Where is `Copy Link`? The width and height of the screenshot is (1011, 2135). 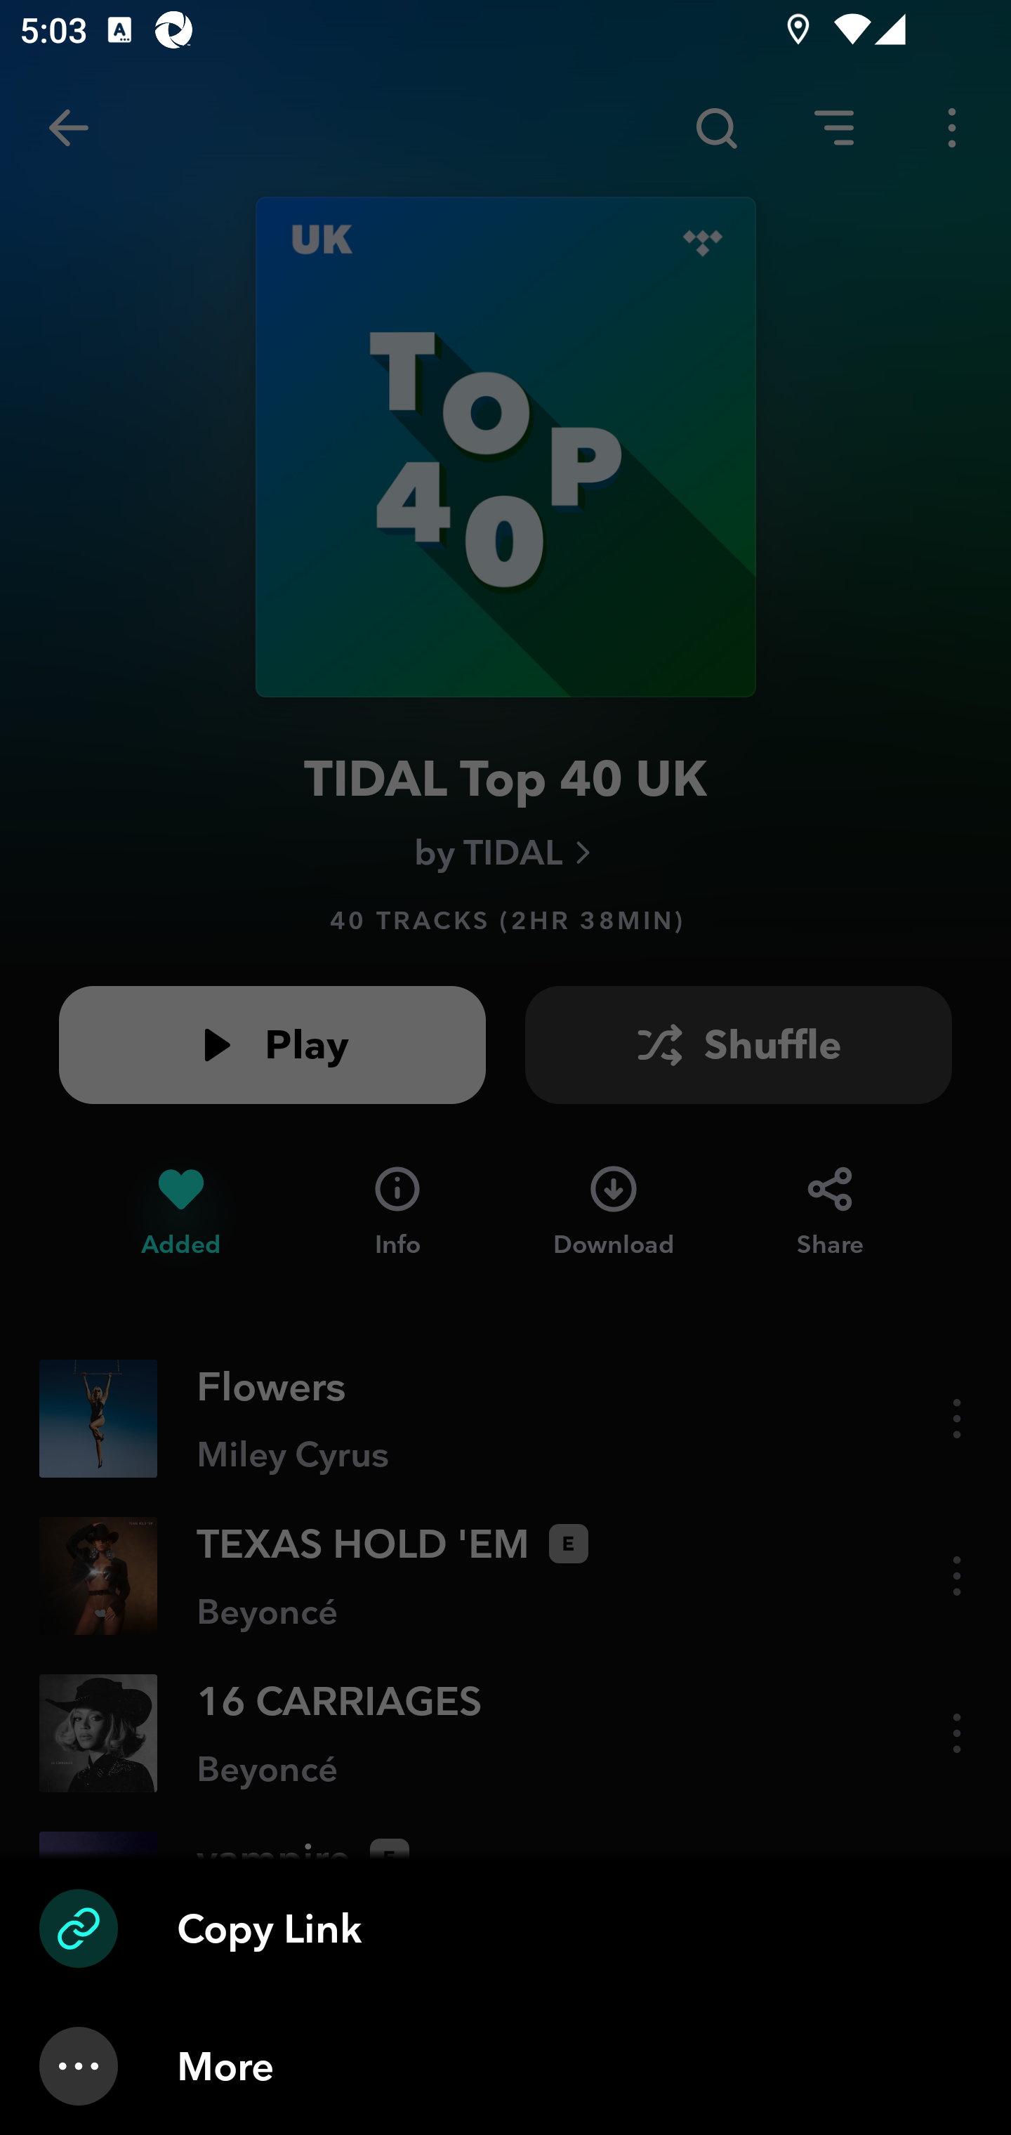 Copy Link is located at coordinates (505, 1929).